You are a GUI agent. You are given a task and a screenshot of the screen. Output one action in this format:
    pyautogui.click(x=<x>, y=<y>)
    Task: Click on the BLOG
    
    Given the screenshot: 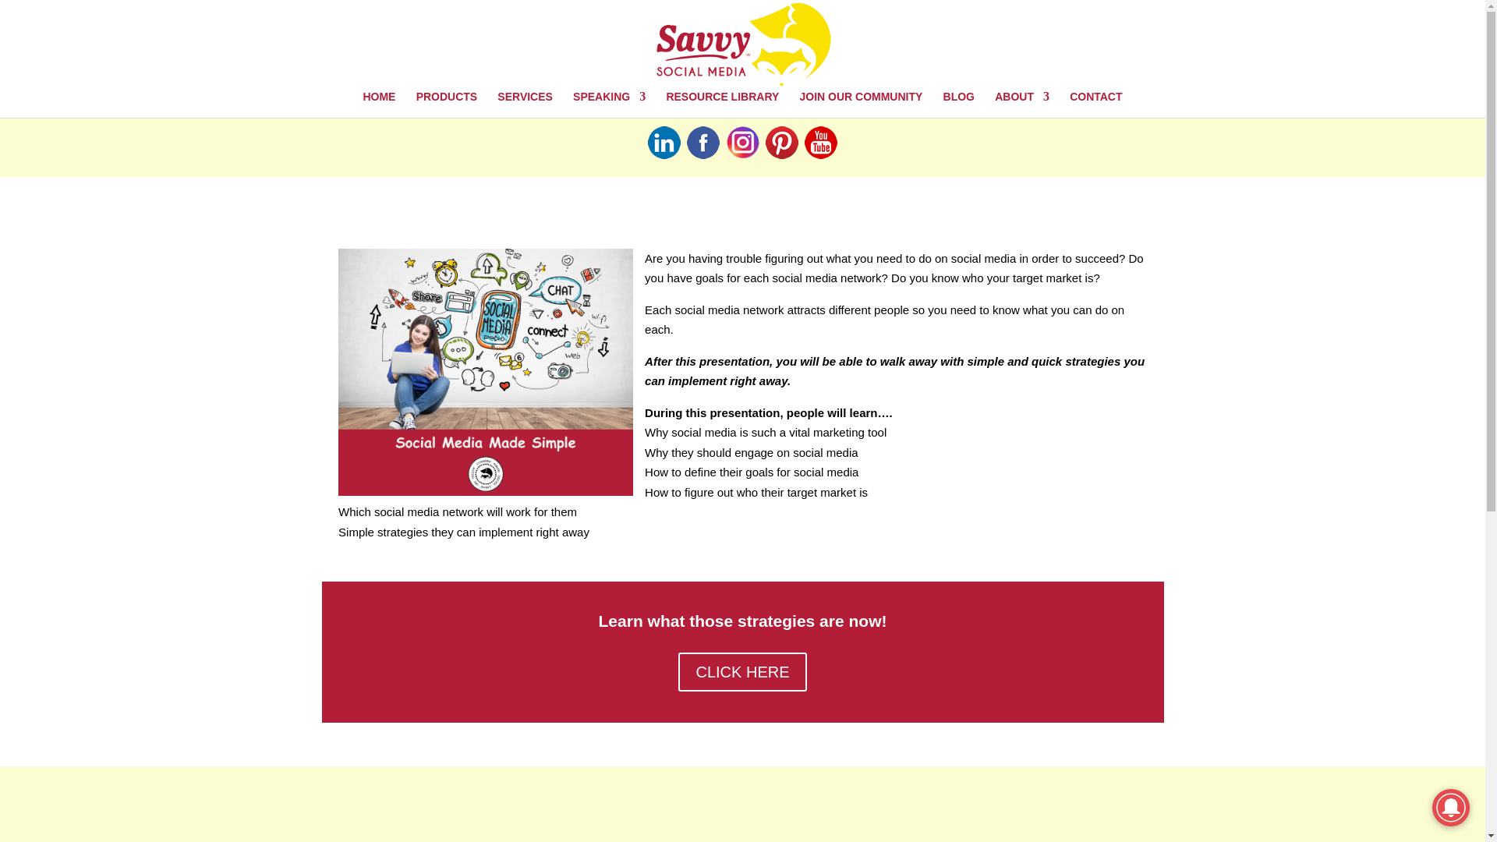 What is the action you would take?
    pyautogui.click(x=958, y=104)
    